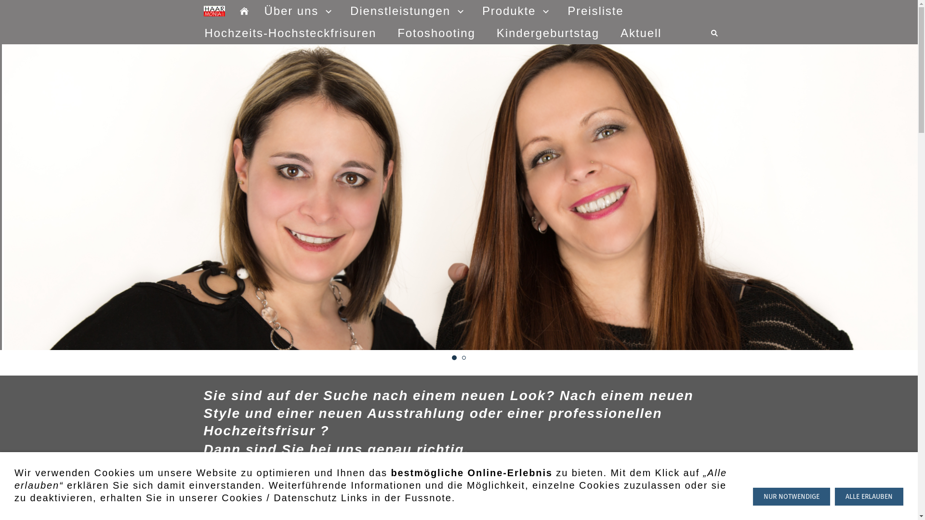 The image size is (925, 520). Describe the element at coordinates (792, 497) in the screenshot. I see `NUR NOTWENDIGE` at that location.